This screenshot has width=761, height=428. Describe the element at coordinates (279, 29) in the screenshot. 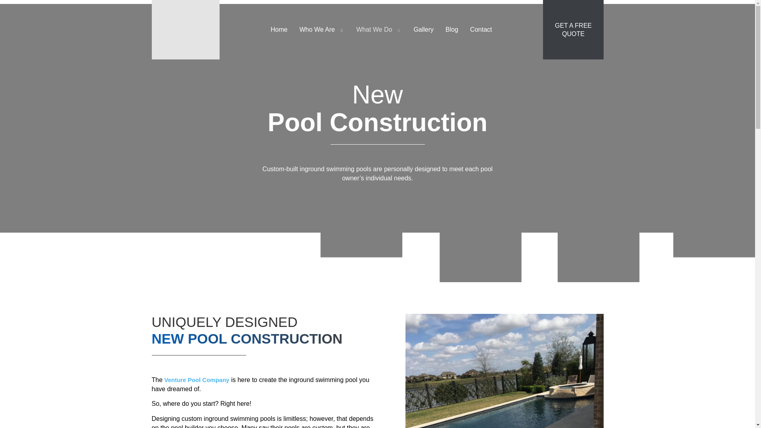

I see `Home` at that location.